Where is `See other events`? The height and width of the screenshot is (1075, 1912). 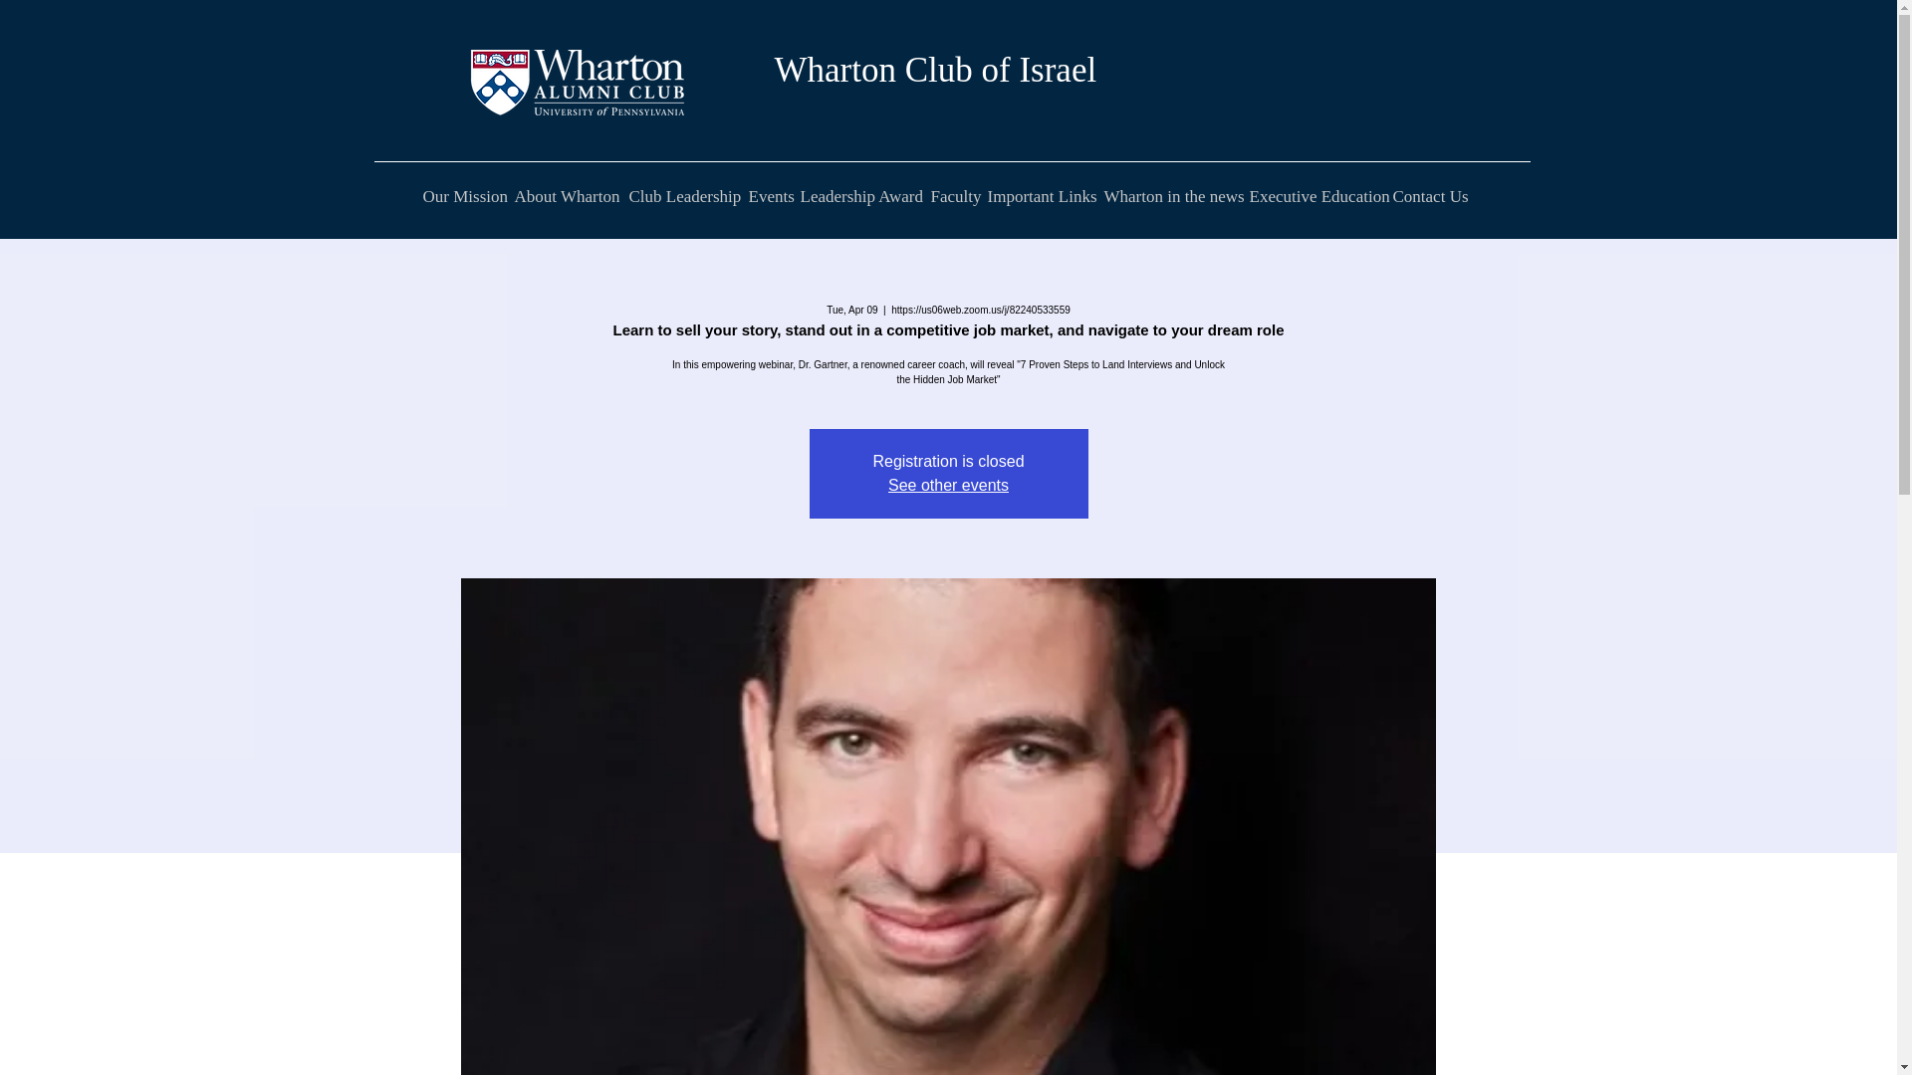
See other events is located at coordinates (948, 485).